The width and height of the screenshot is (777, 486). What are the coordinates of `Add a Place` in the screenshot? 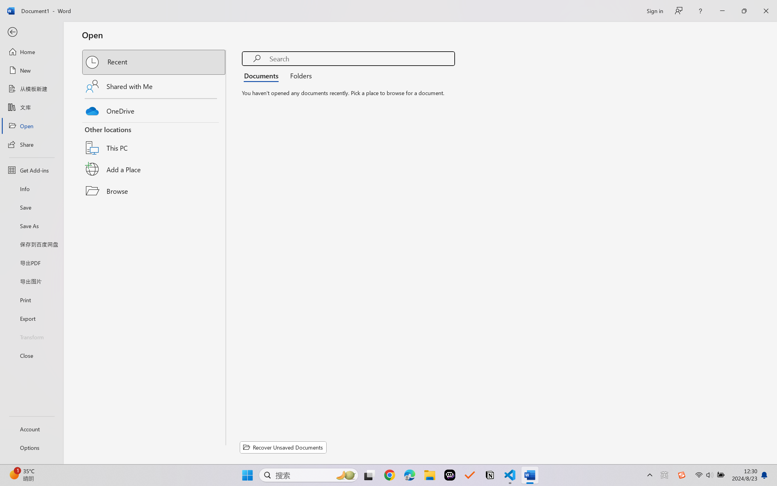 It's located at (154, 169).